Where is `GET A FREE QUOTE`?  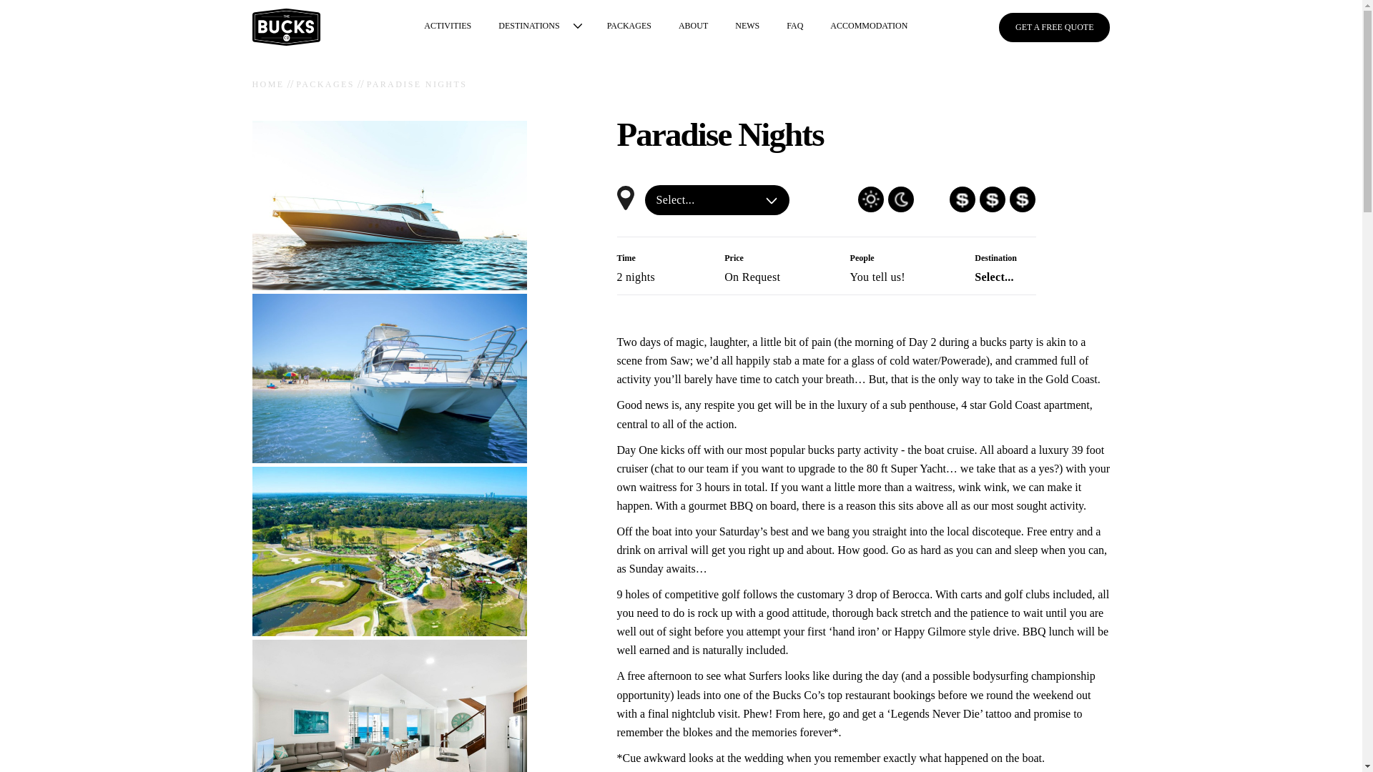 GET A FREE QUOTE is located at coordinates (1054, 28).